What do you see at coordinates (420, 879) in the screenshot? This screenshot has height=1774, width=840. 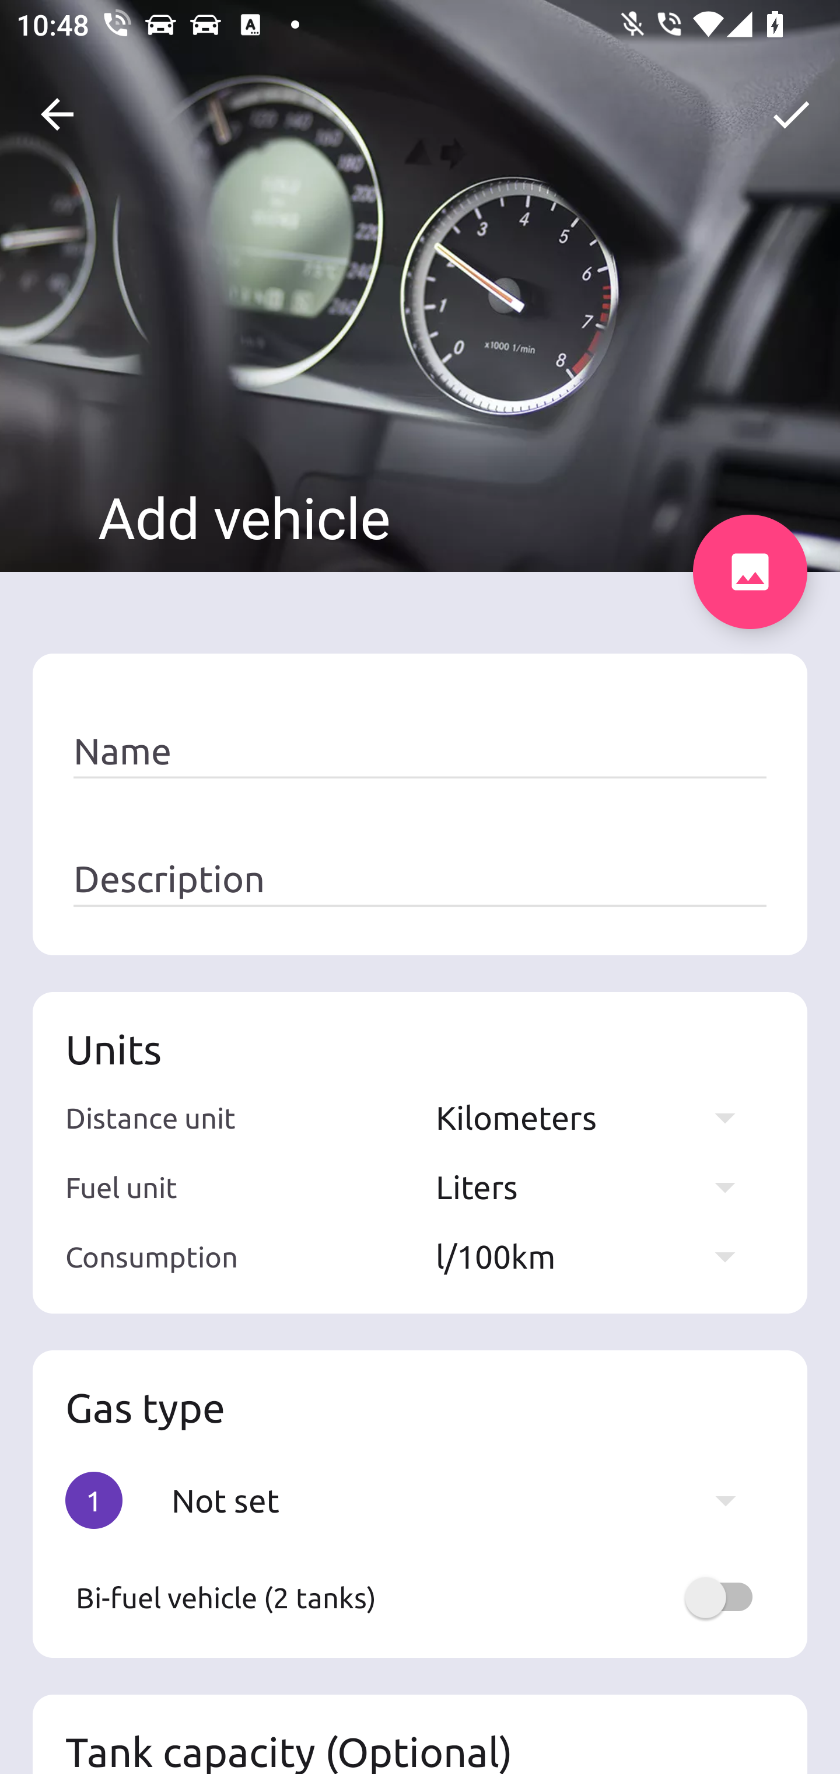 I see `Description` at bounding box center [420, 879].